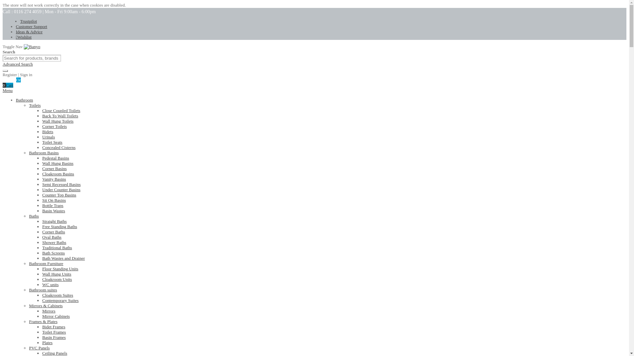 The width and height of the screenshot is (634, 356). What do you see at coordinates (48, 137) in the screenshot?
I see `Urinals` at bounding box center [48, 137].